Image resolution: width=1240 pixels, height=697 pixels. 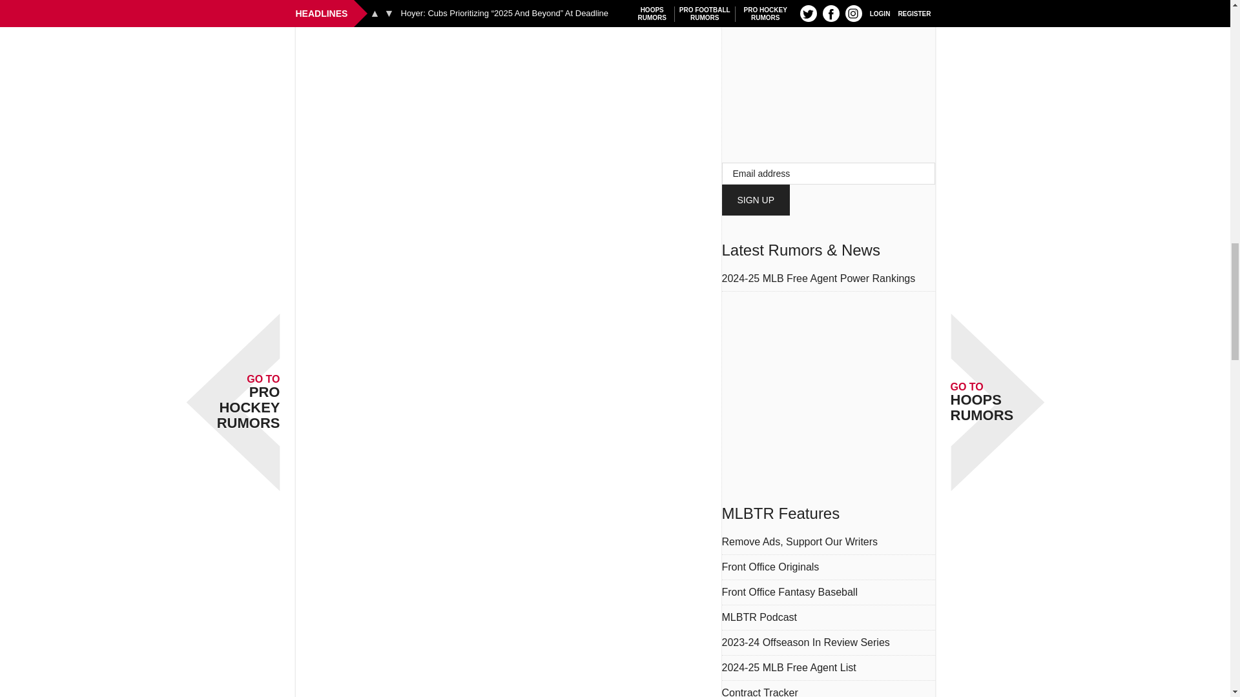 What do you see at coordinates (756, 200) in the screenshot?
I see `Sign Up` at bounding box center [756, 200].